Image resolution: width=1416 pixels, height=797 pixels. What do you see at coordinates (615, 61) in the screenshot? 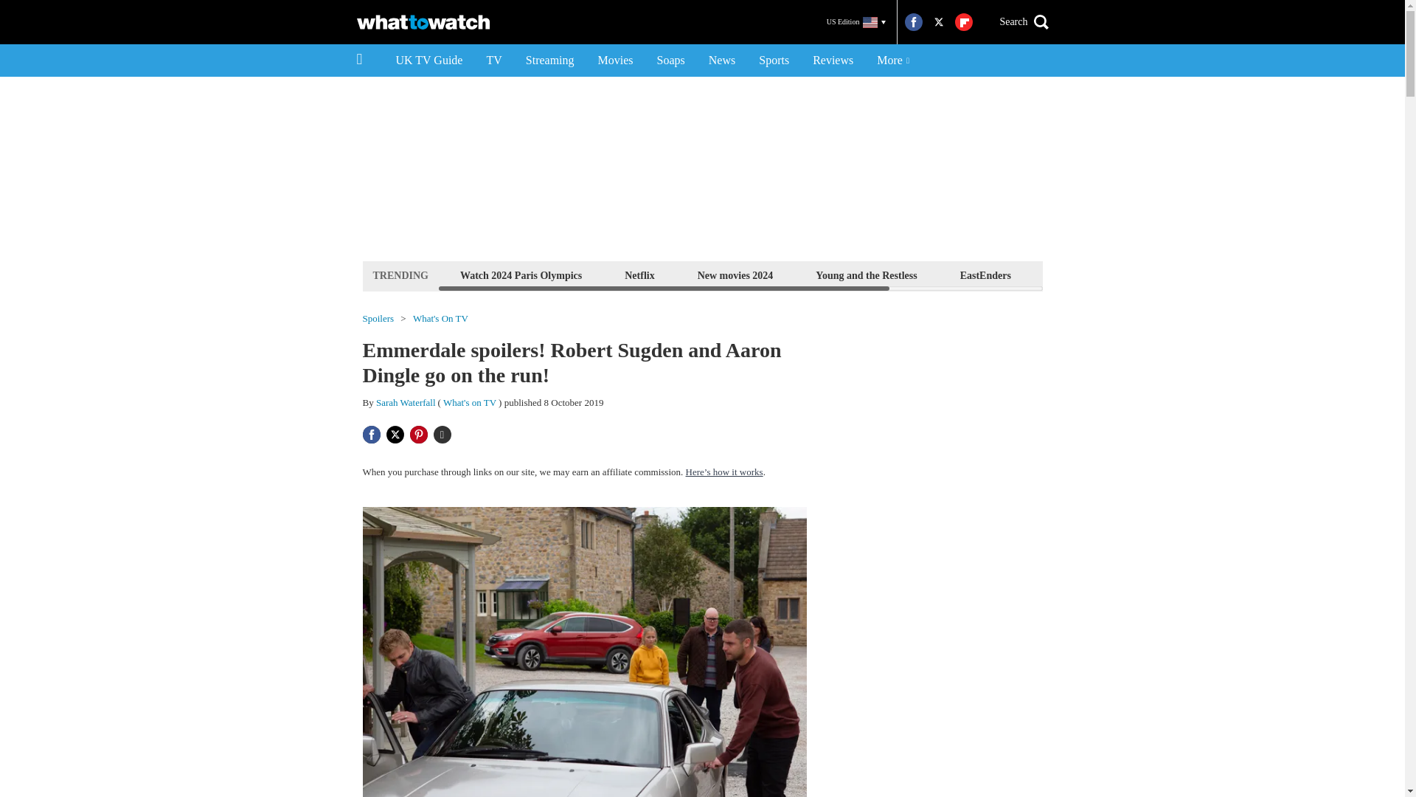
I see `Movies` at bounding box center [615, 61].